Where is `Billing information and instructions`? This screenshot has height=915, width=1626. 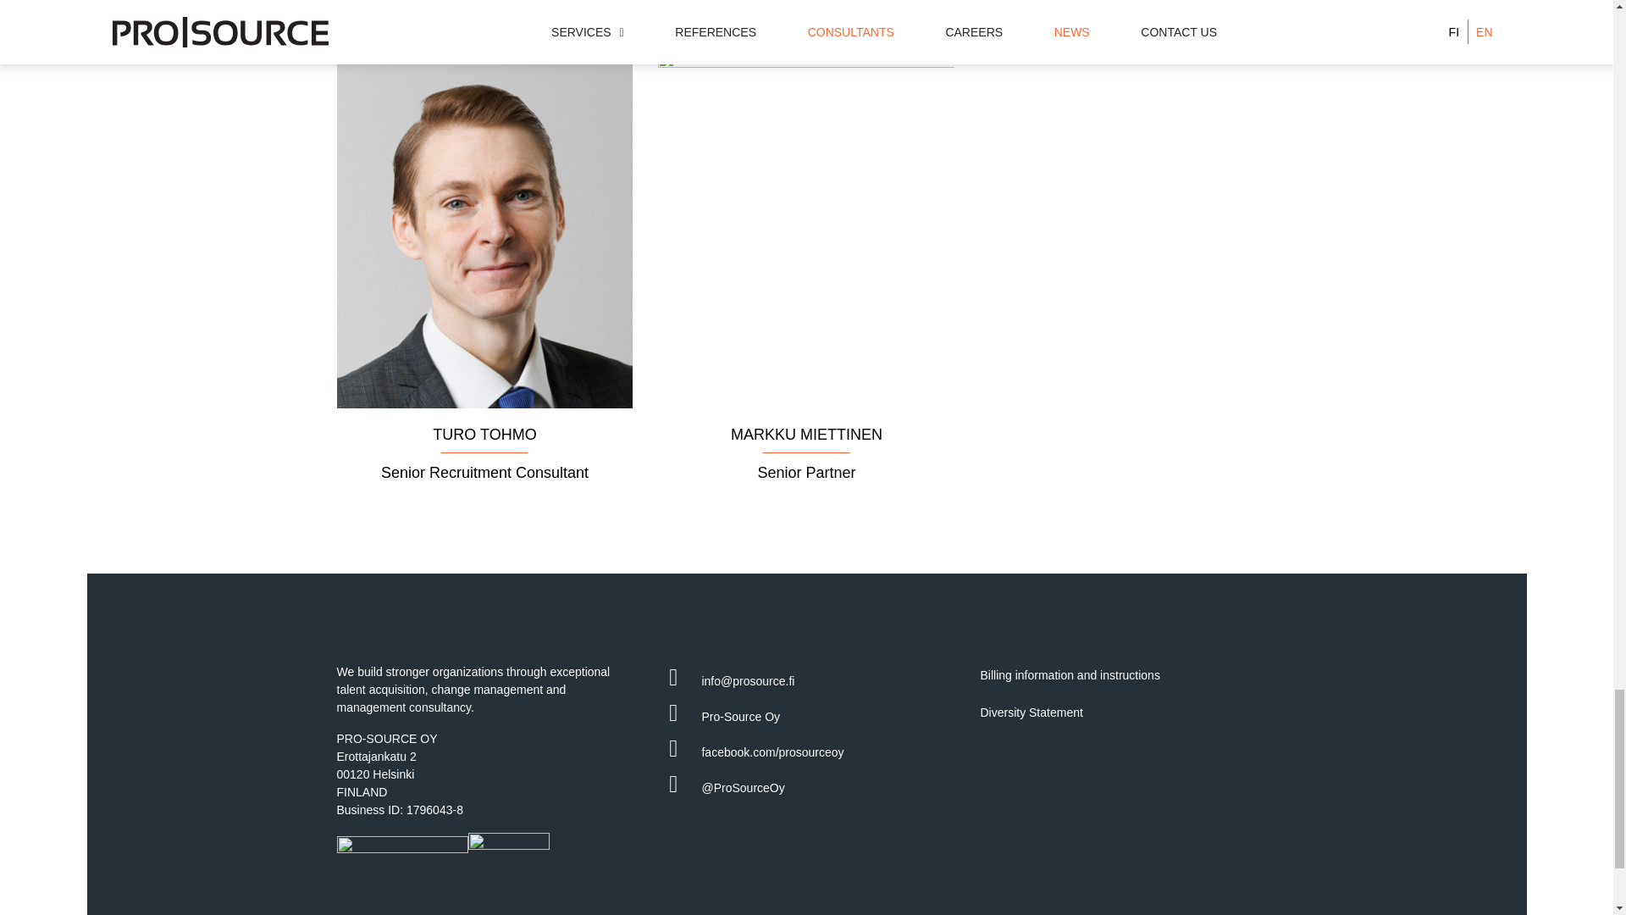
Billing information and instructions is located at coordinates (1128, 675).